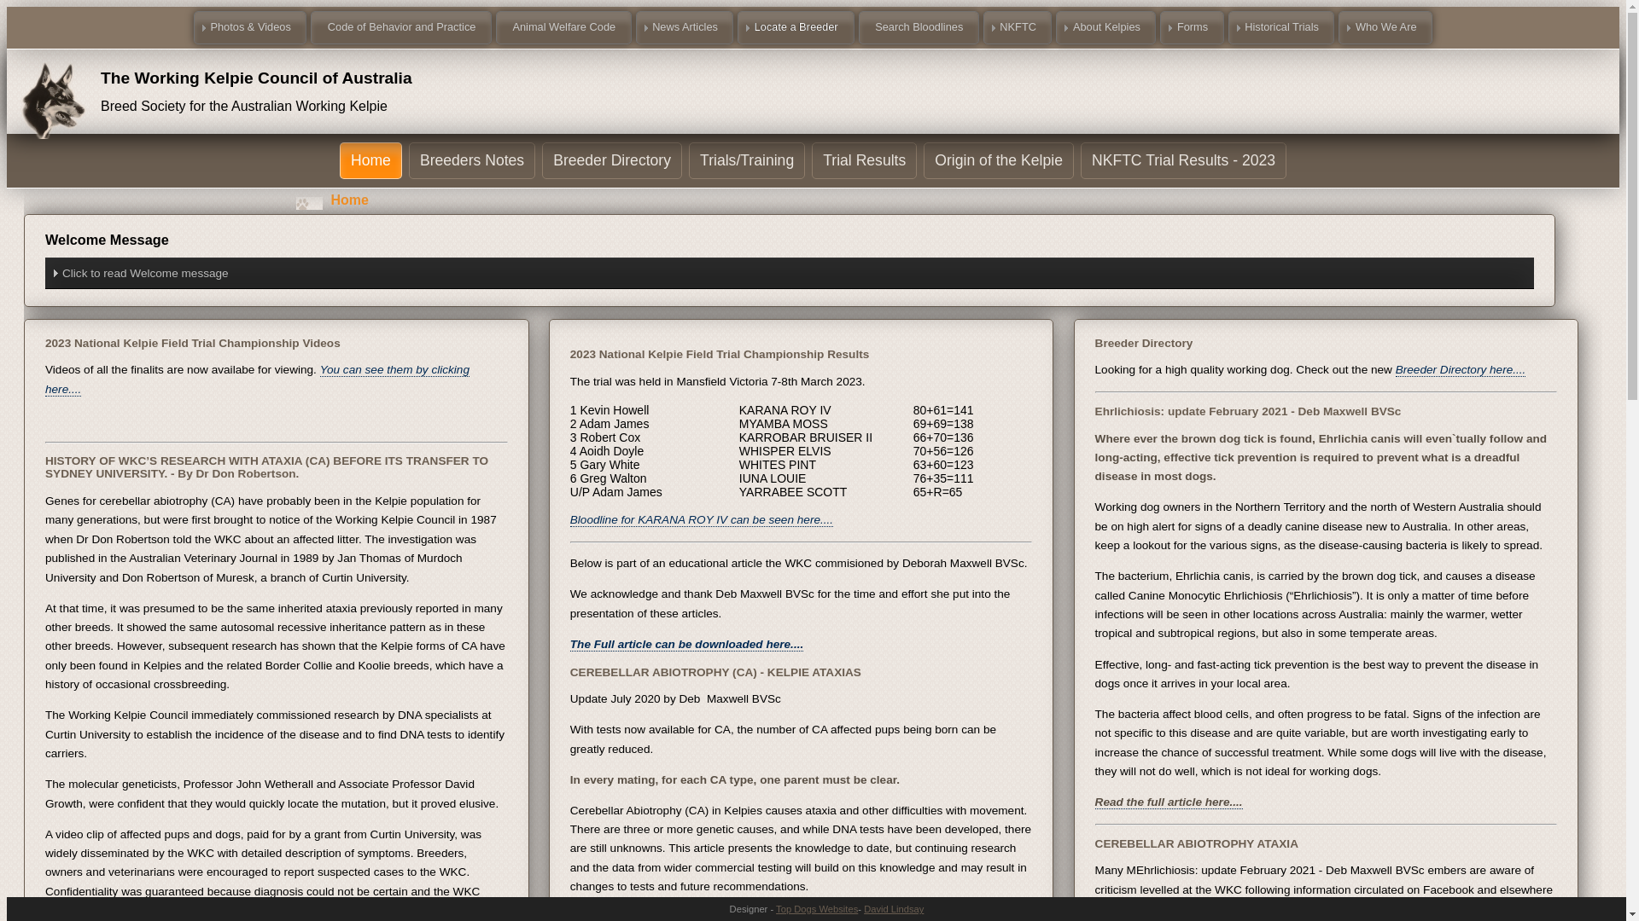  I want to click on News Articles, so click(685, 27).